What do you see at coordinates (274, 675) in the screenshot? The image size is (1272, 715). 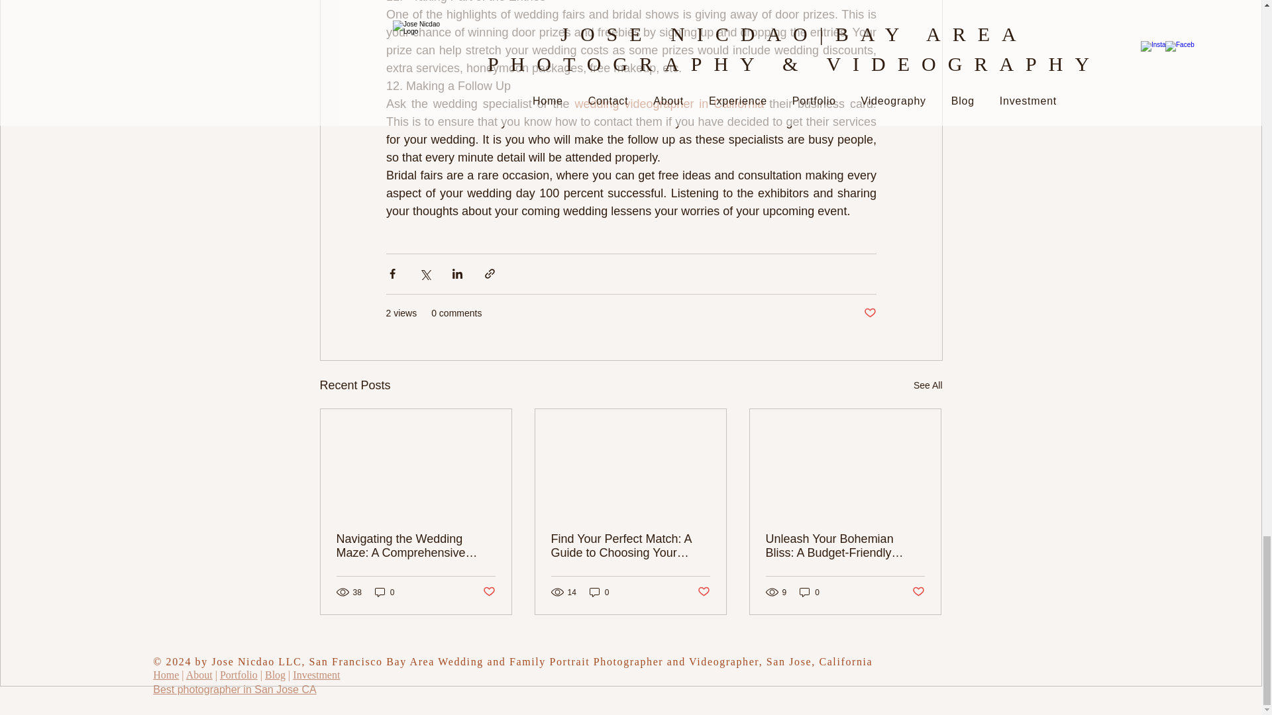 I see `Blog` at bounding box center [274, 675].